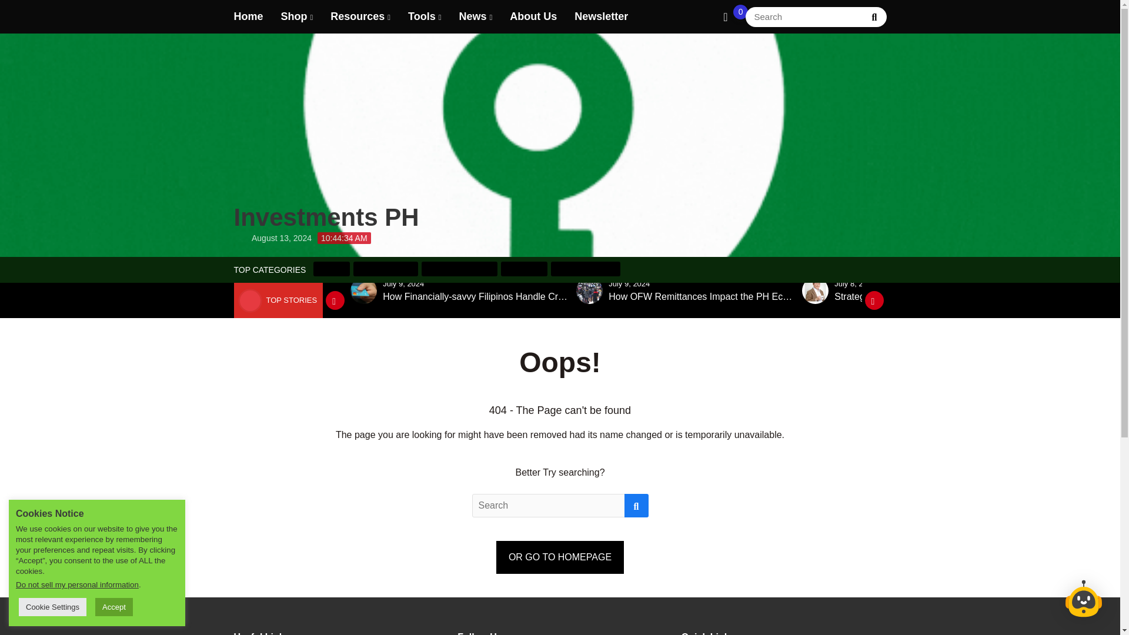 The image size is (1129, 635). What do you see at coordinates (585, 268) in the screenshot?
I see `Financial Advice` at bounding box center [585, 268].